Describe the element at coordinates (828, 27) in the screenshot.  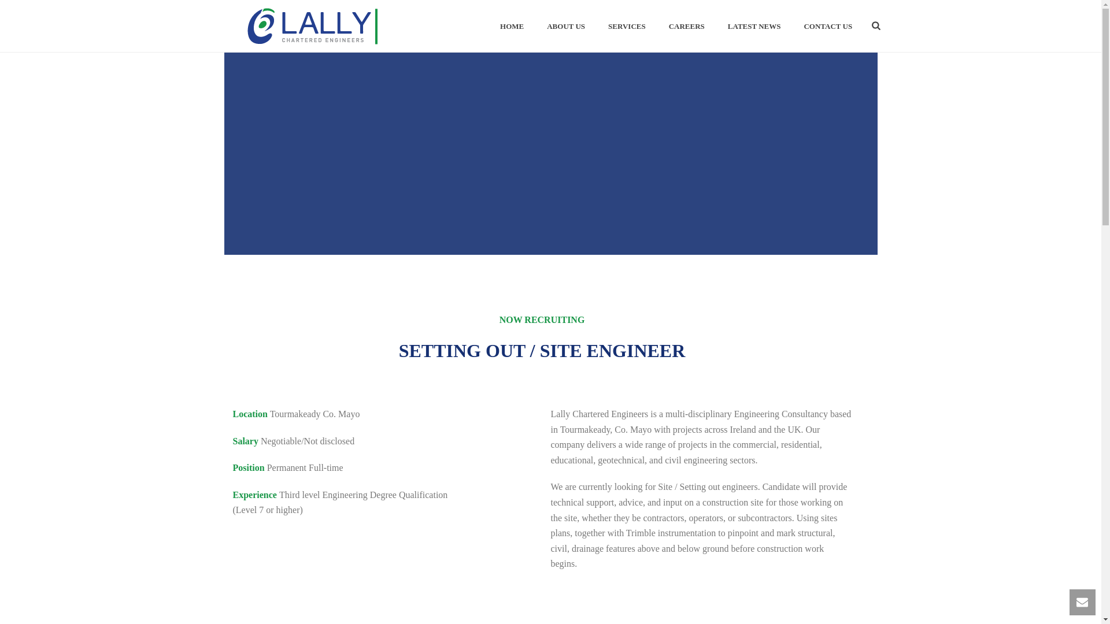
I see `CONTACT US` at that location.